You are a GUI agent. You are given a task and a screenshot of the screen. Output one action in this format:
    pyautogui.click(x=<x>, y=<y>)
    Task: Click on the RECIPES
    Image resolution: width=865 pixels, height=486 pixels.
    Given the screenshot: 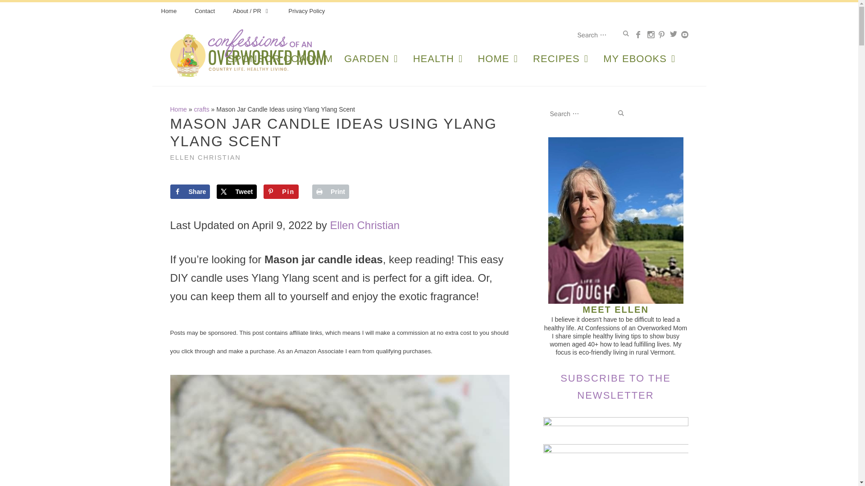 What is the action you would take?
    pyautogui.click(x=566, y=58)
    